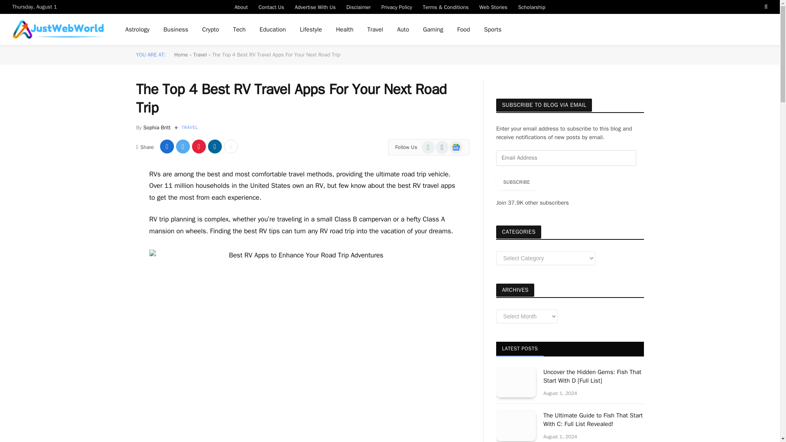 The width and height of the screenshot is (786, 442). What do you see at coordinates (58, 29) in the screenshot?
I see `JustWebWorld` at bounding box center [58, 29].